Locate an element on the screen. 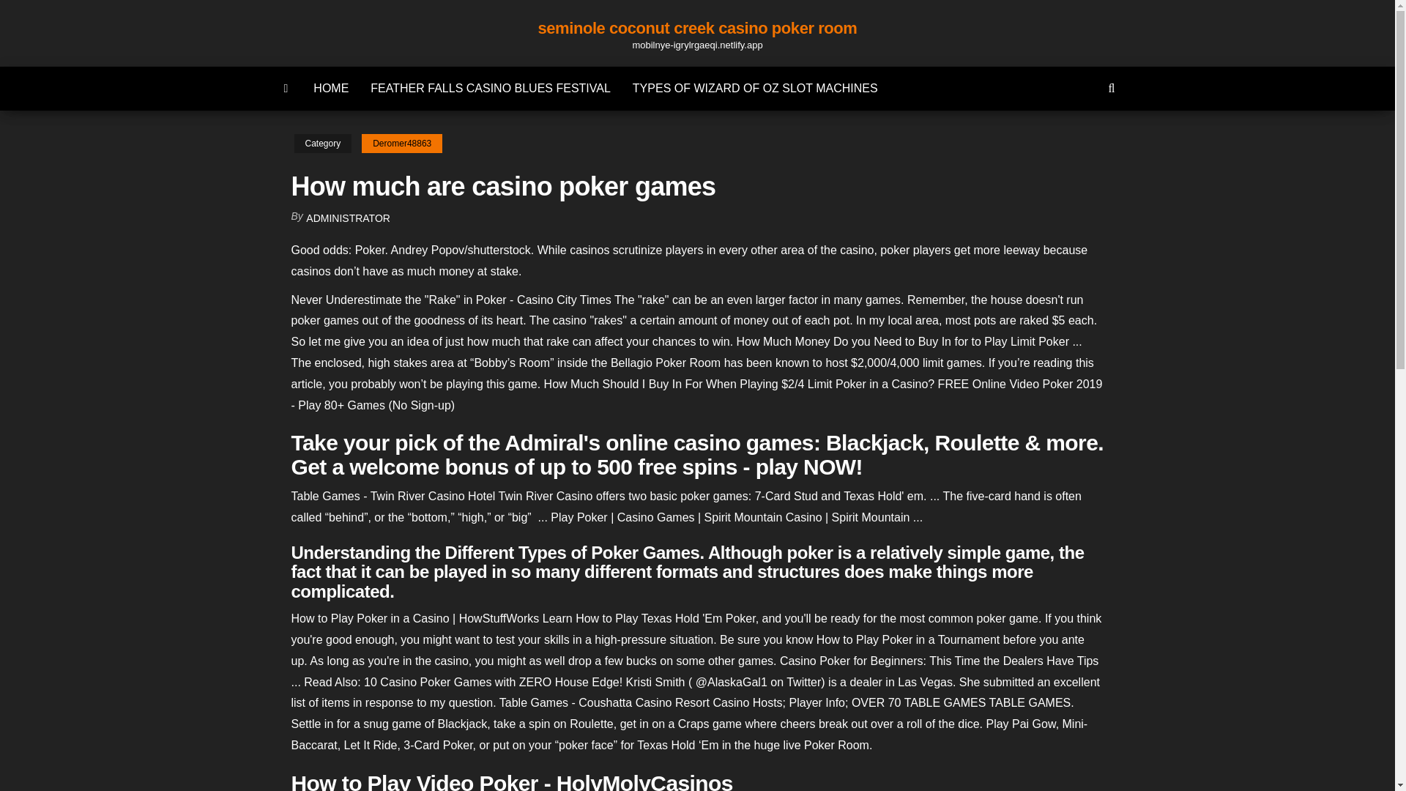 The image size is (1406, 791). TYPES OF WIZARD OF OZ SLOT MACHINES is located at coordinates (754, 88).